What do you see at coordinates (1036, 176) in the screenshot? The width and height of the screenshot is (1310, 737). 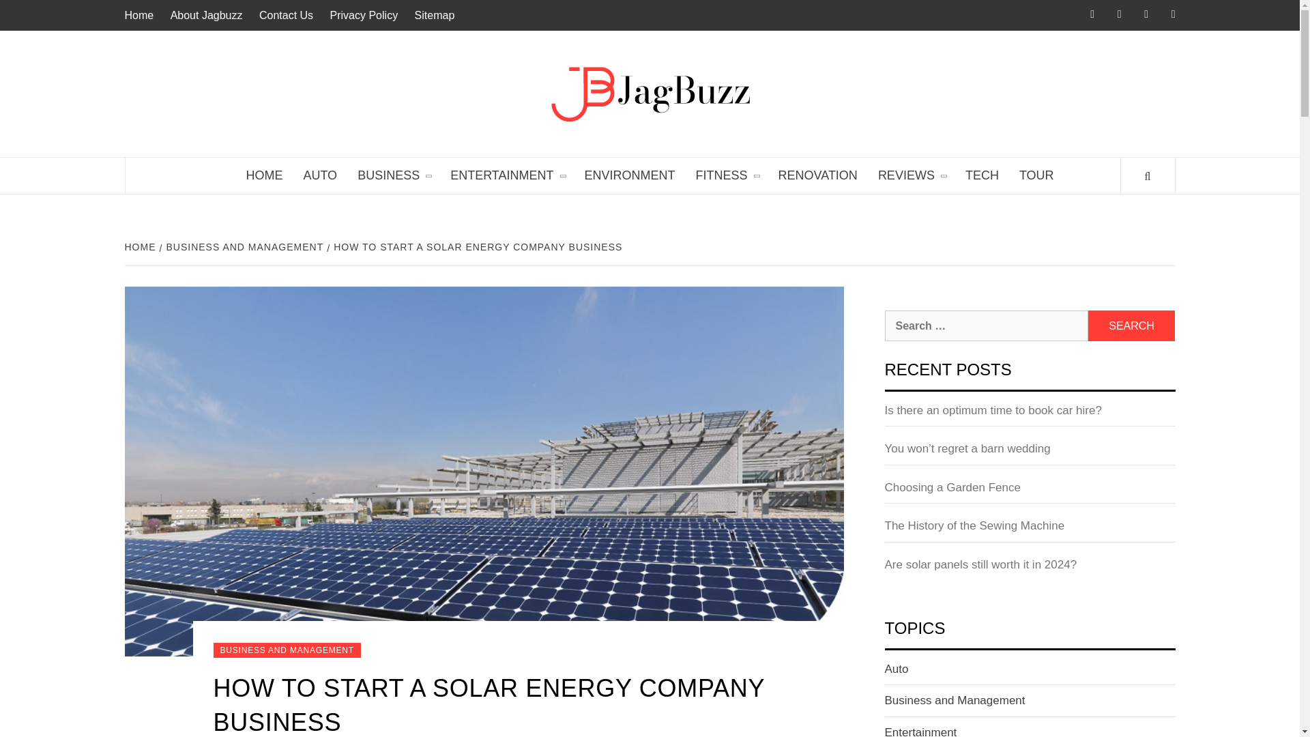 I see `TOUR` at bounding box center [1036, 176].